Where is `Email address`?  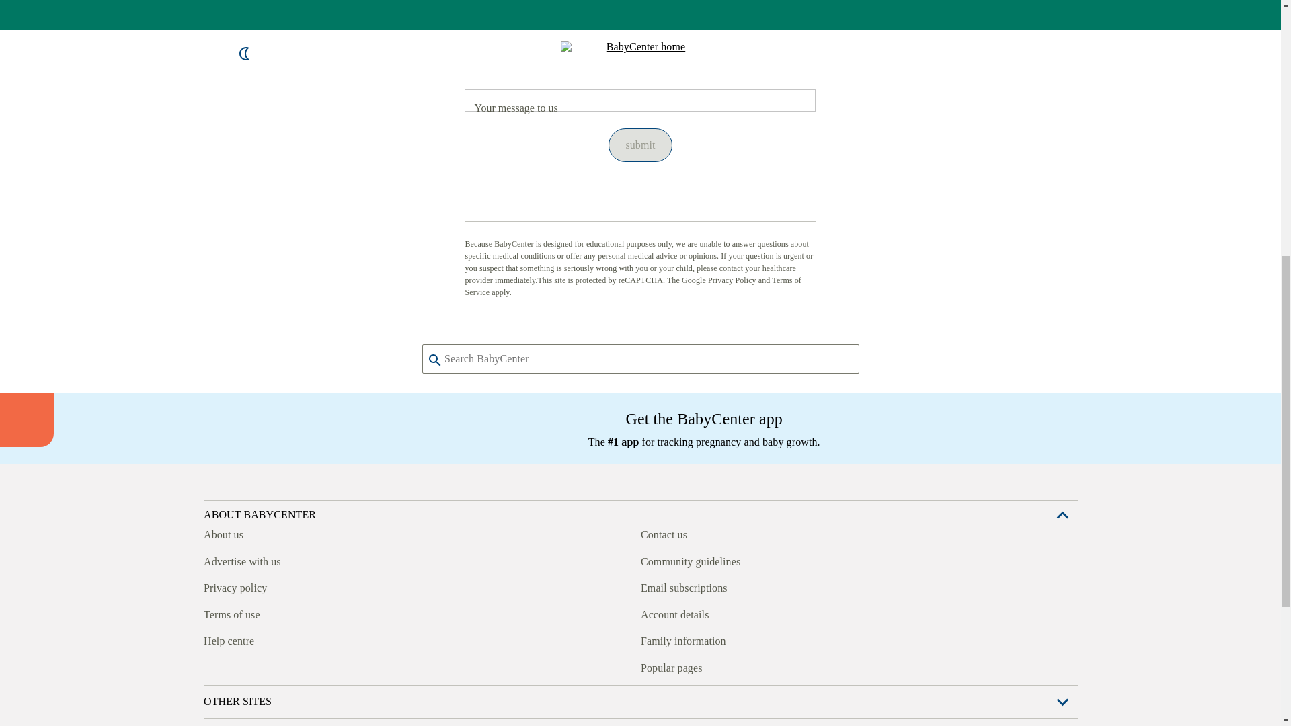
Email address is located at coordinates (640, 58).